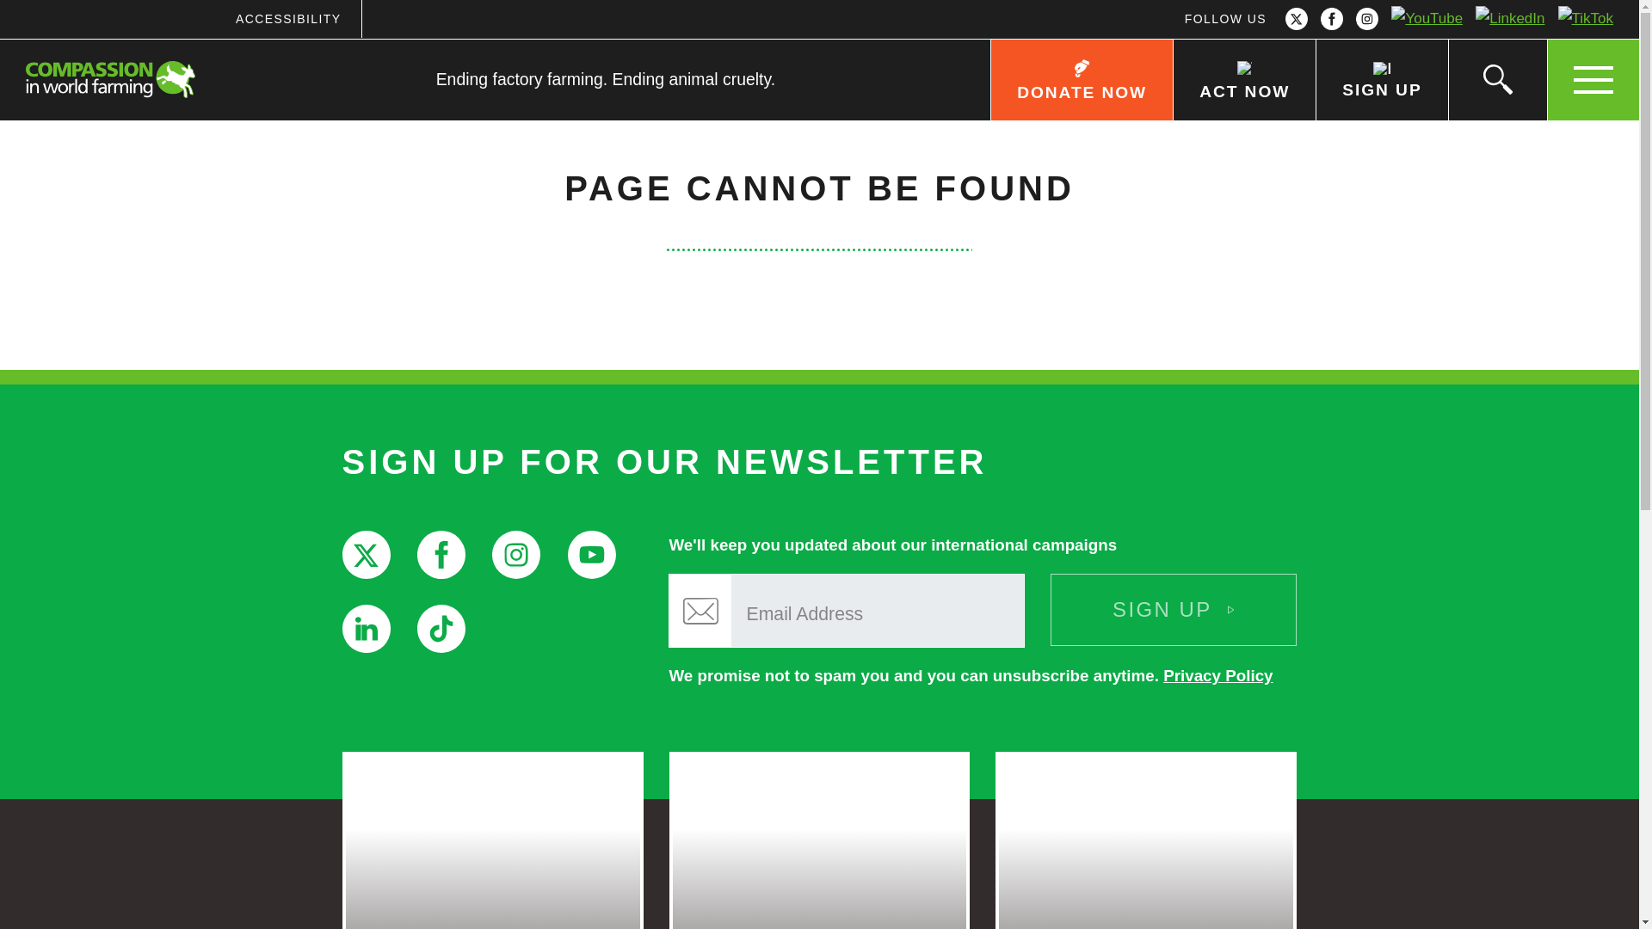 This screenshot has width=1652, height=929. What do you see at coordinates (287, 19) in the screenshot?
I see `ACCESSIBILITY` at bounding box center [287, 19].